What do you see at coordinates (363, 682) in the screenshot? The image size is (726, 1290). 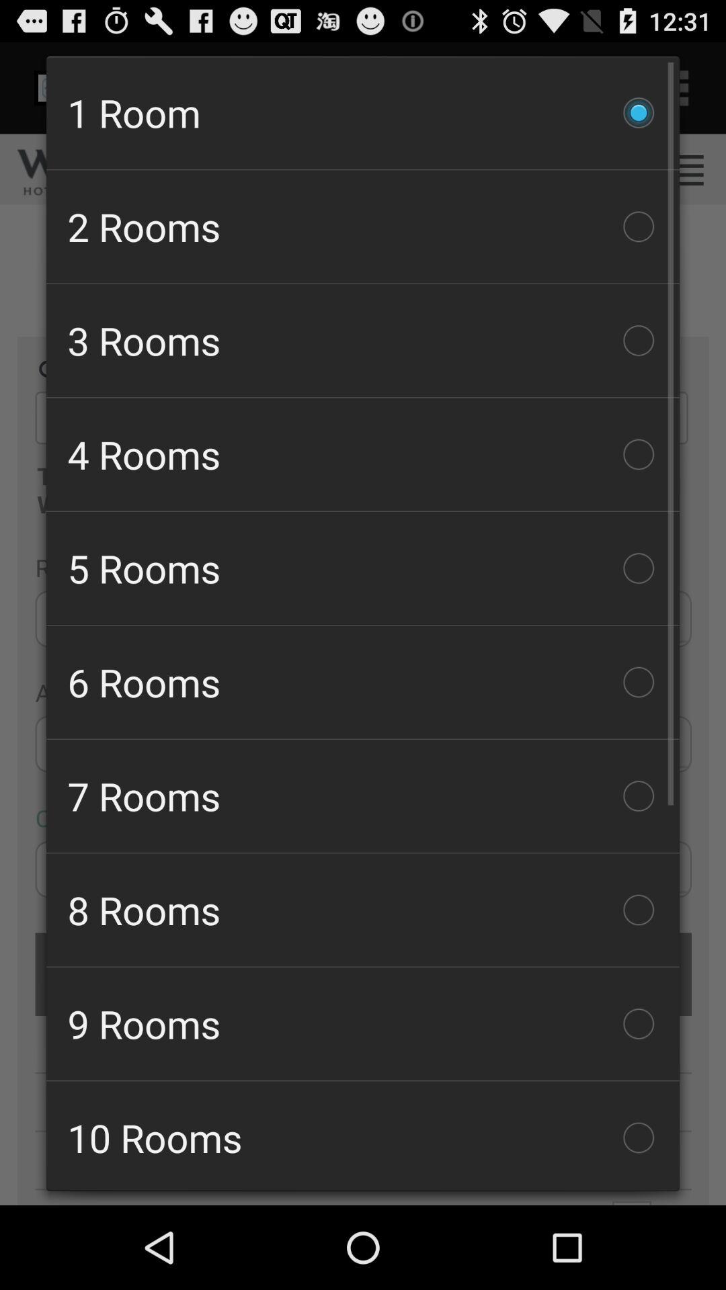 I see `click icon below 5 rooms icon` at bounding box center [363, 682].